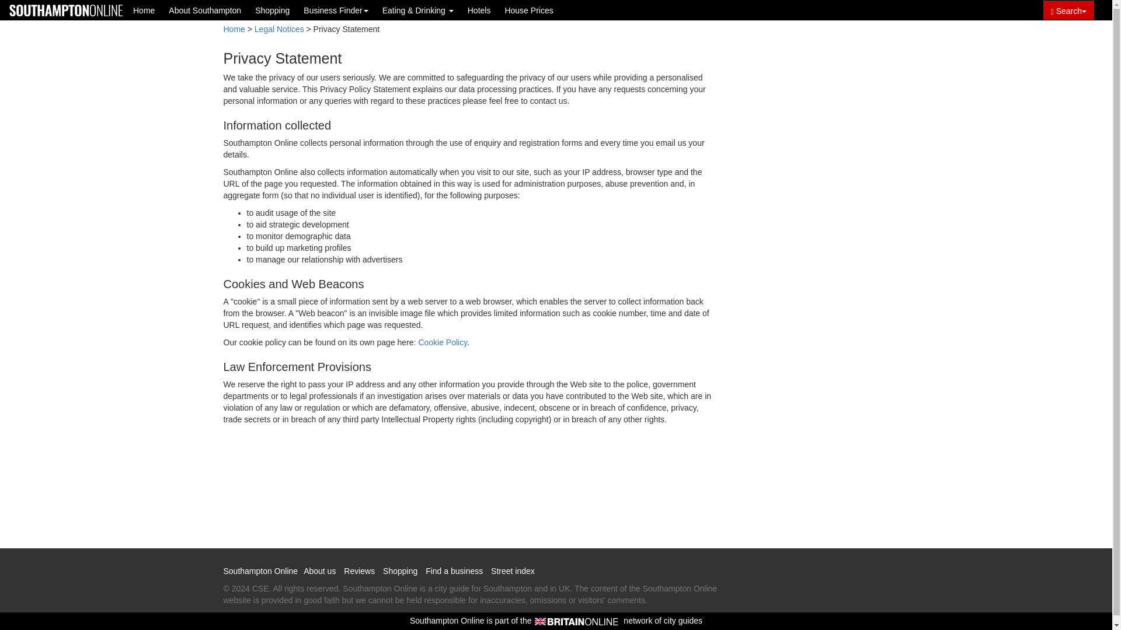 Image resolution: width=1121 pixels, height=630 pixels. Describe the element at coordinates (528, 10) in the screenshot. I see `House Prices` at that location.